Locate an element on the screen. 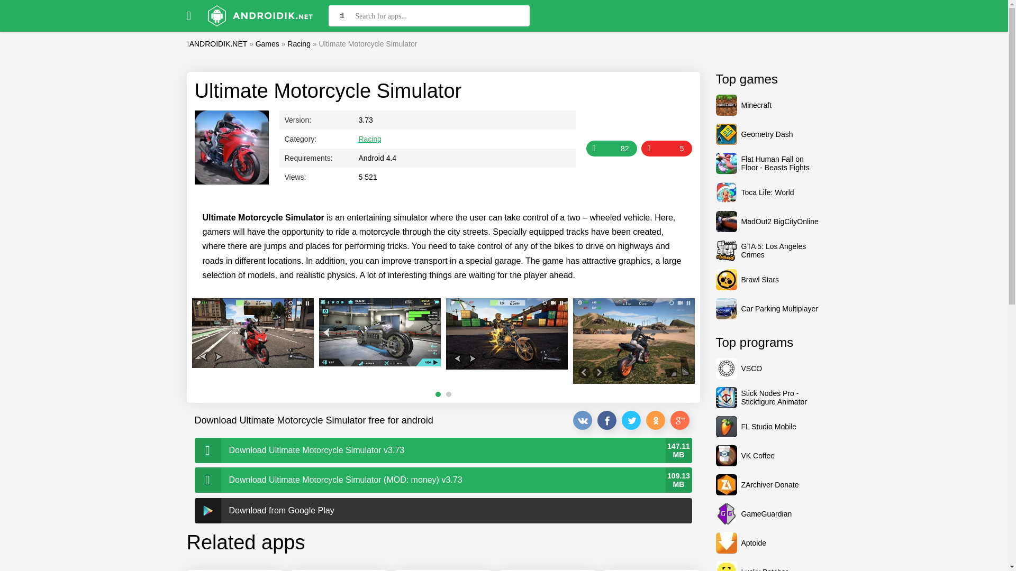  VSCO is located at coordinates (768, 369).